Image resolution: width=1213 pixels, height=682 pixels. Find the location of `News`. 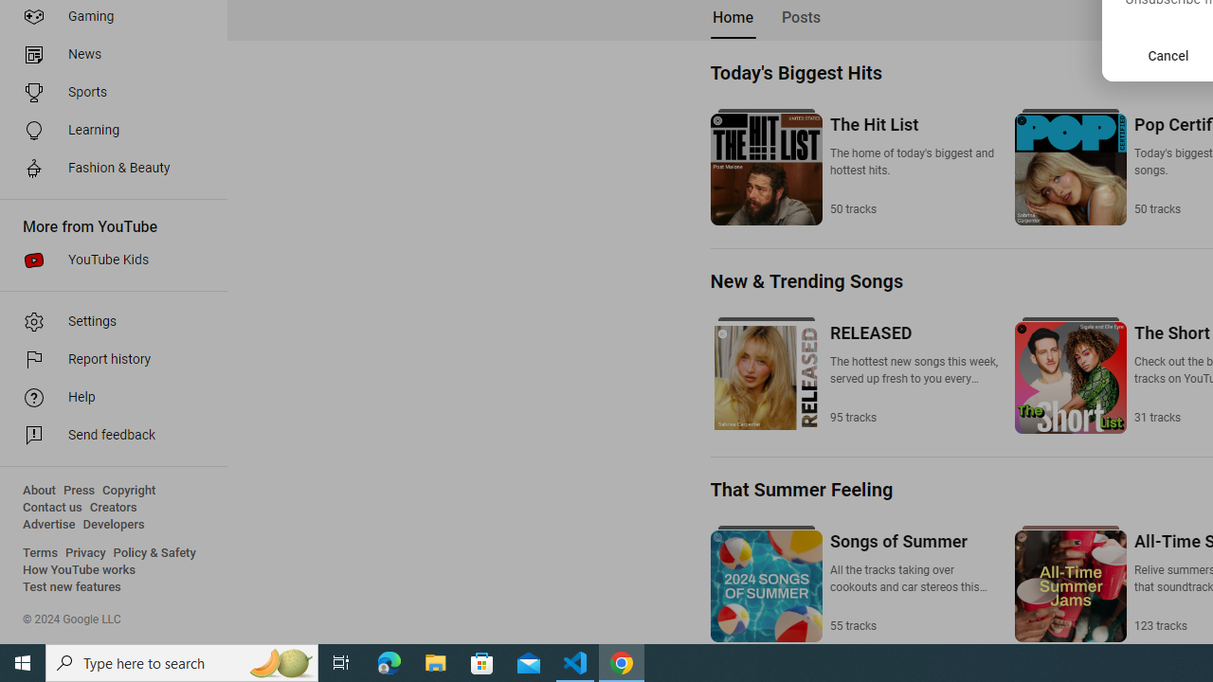

News is located at coordinates (108, 55).